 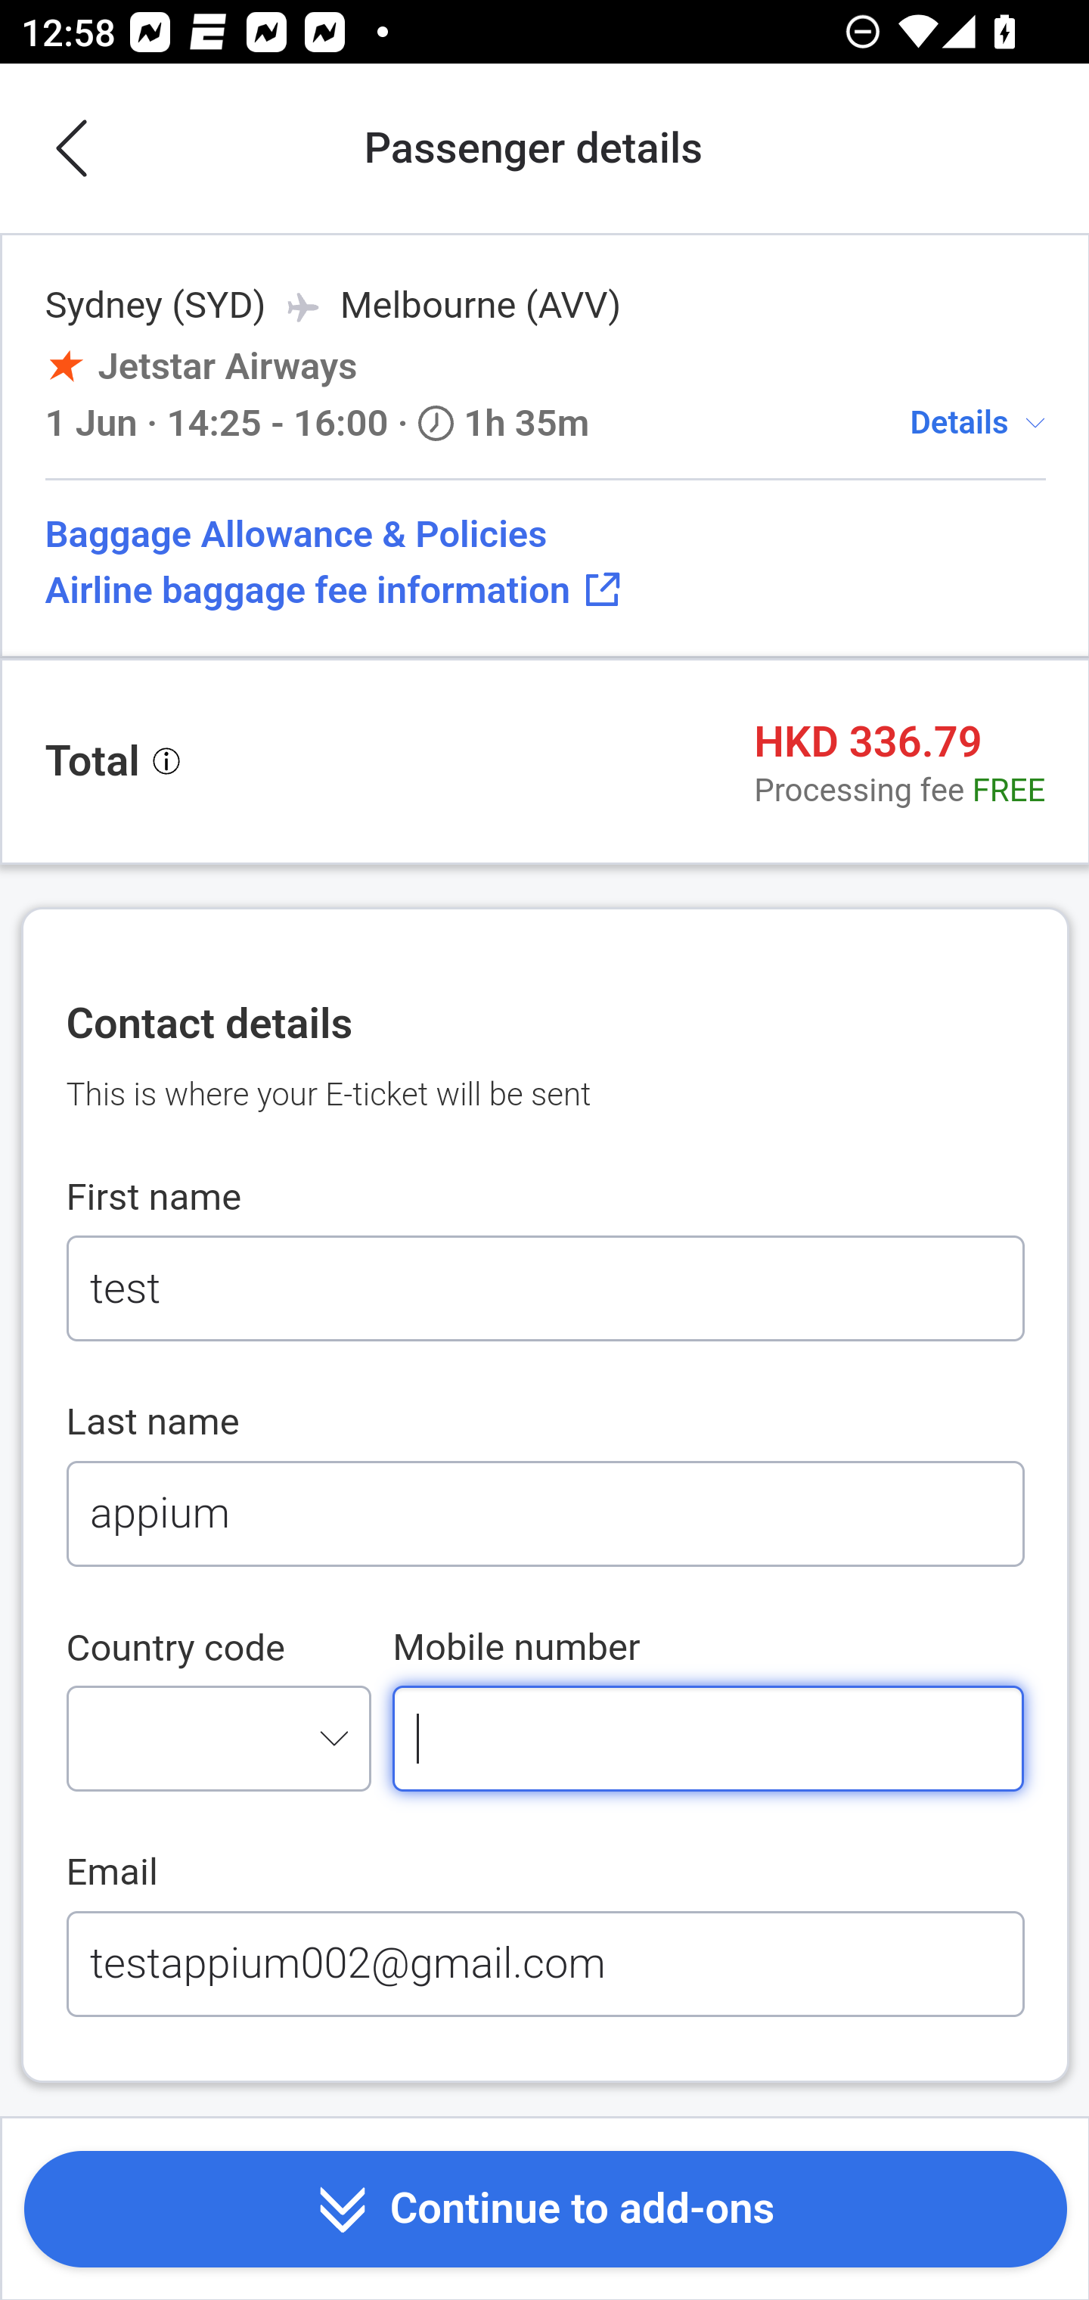 What do you see at coordinates (75, 149) in the screenshot?
I see `Back` at bounding box center [75, 149].